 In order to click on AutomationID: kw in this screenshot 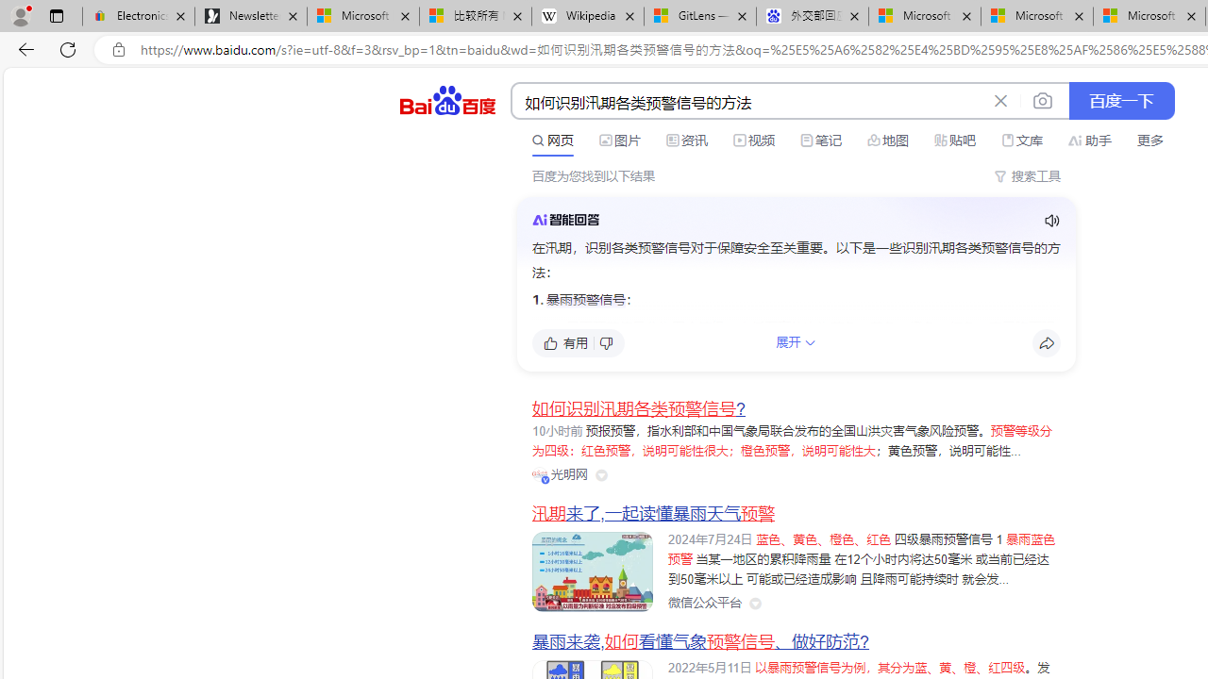, I will do `click(748, 102)`.